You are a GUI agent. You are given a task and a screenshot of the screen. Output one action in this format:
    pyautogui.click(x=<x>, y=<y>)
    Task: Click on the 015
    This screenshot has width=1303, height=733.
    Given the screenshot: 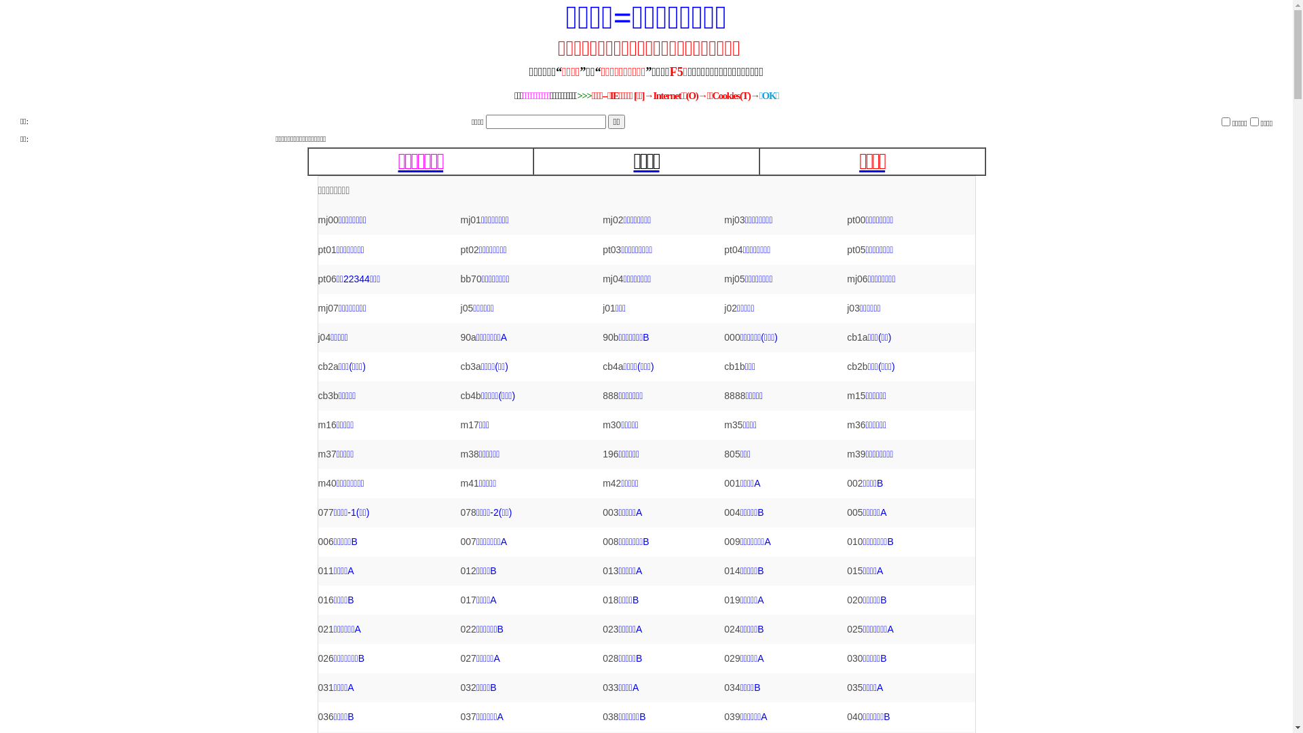 What is the action you would take?
    pyautogui.click(x=855, y=571)
    